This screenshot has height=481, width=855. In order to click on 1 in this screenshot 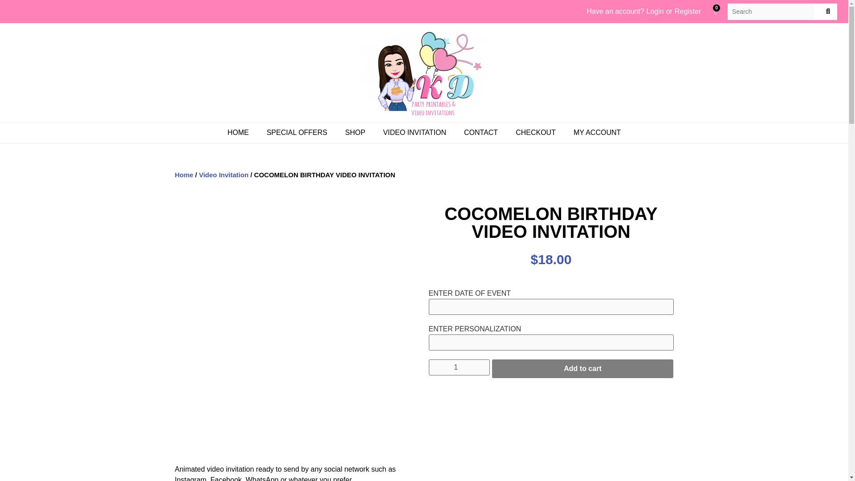, I will do `click(459, 367)`.